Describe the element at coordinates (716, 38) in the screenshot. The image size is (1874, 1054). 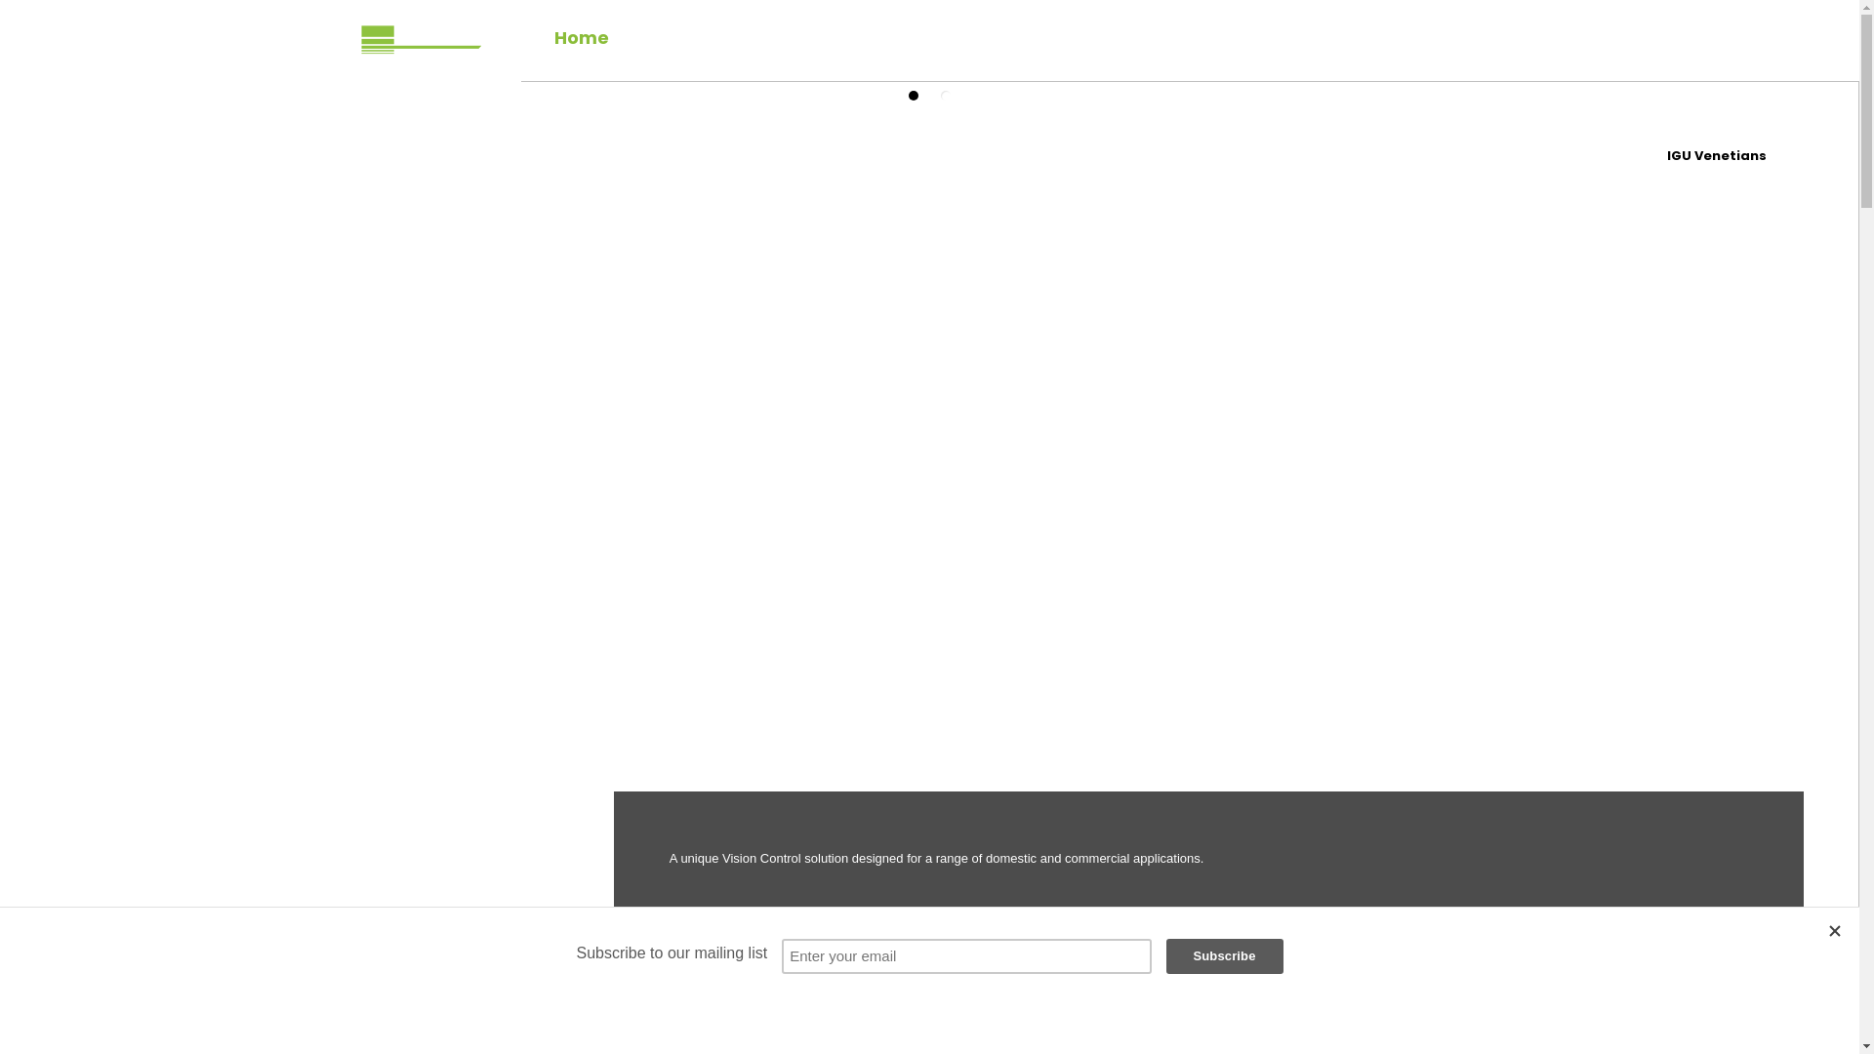
I see `Where To Buy?` at that location.